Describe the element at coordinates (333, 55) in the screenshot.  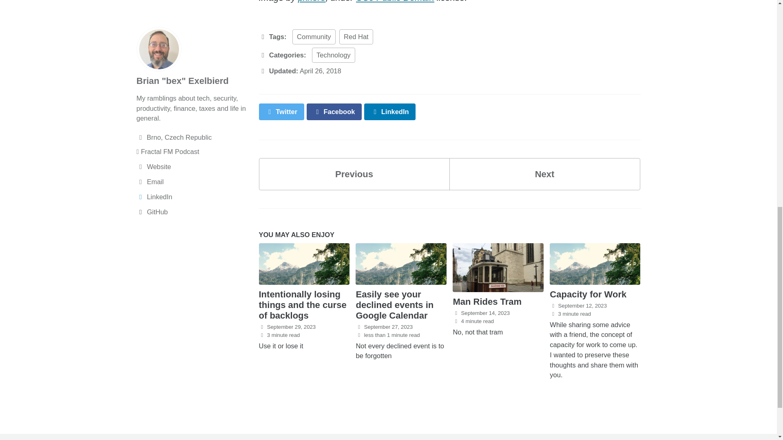
I see `Technology` at that location.